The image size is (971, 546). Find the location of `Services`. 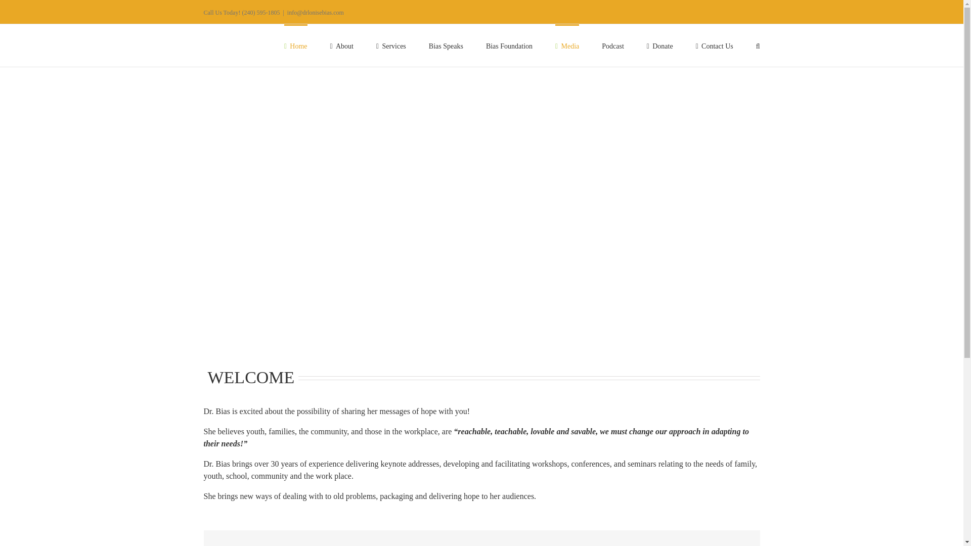

Services is located at coordinates (391, 45).